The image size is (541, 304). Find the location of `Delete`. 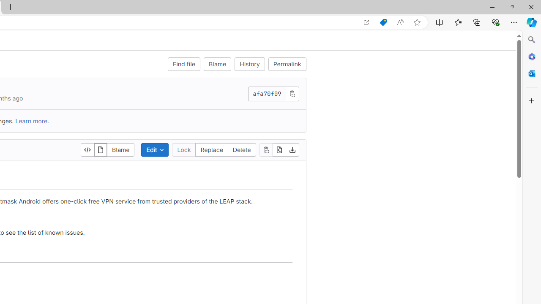

Delete is located at coordinates (241, 149).